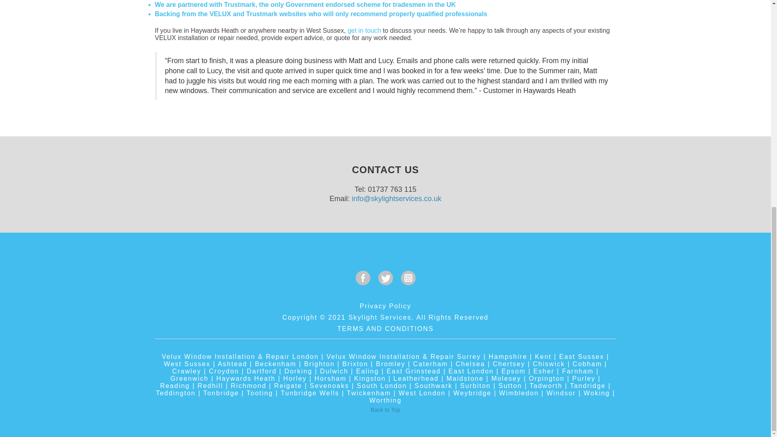 Image resolution: width=777 pixels, height=437 pixels. I want to click on East Sussex, so click(582, 356).